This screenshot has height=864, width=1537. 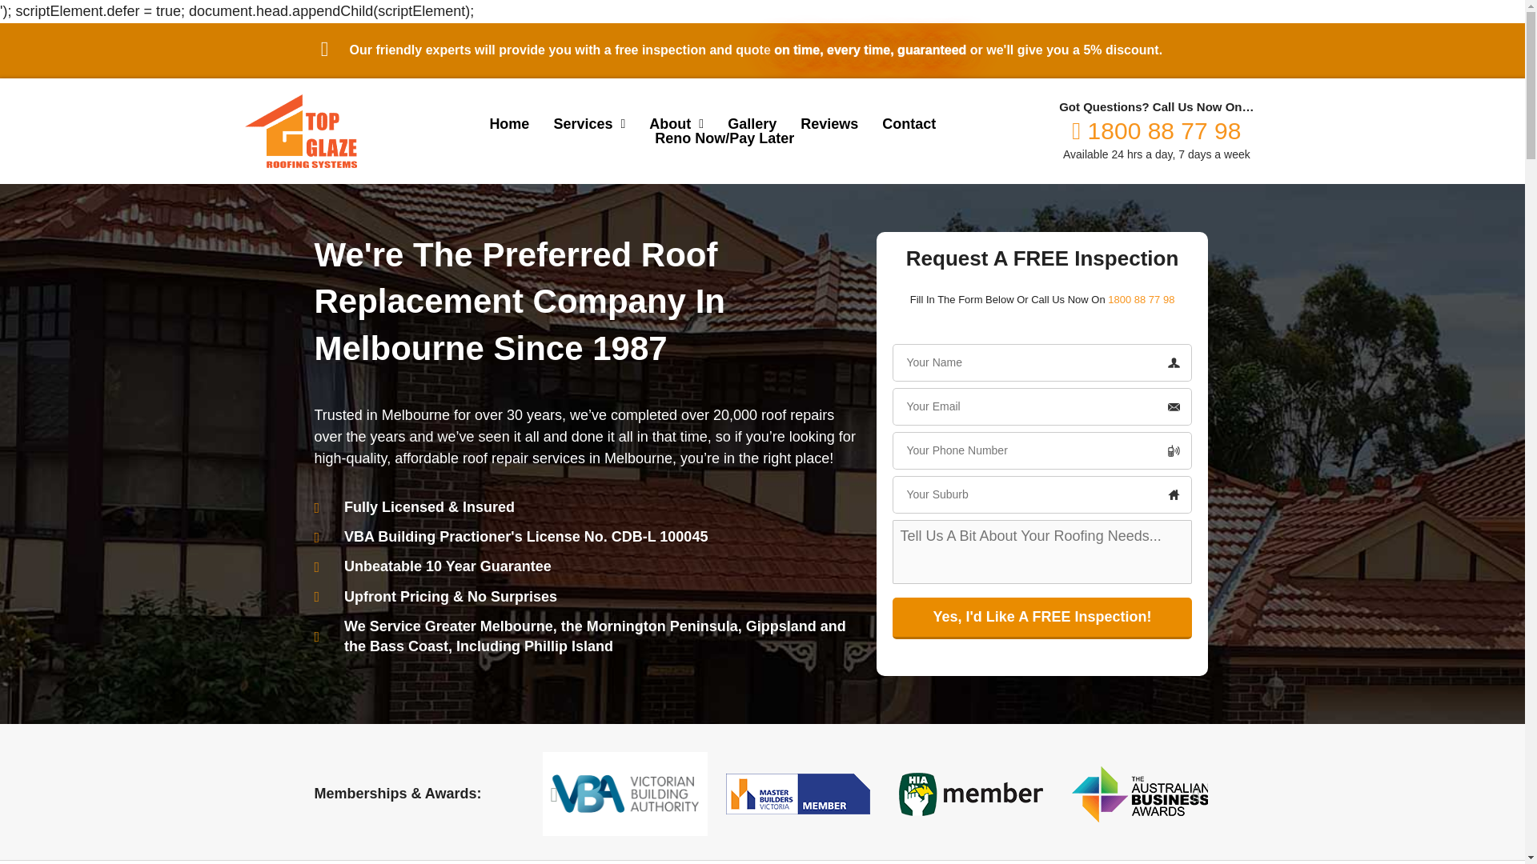 I want to click on Gallery, so click(x=751, y=123).